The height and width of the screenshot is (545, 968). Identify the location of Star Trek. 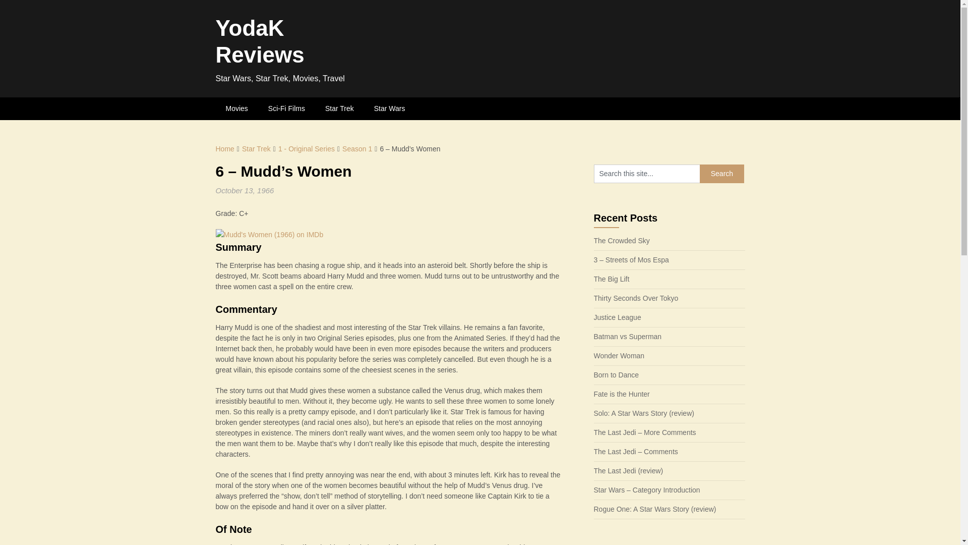
(339, 108).